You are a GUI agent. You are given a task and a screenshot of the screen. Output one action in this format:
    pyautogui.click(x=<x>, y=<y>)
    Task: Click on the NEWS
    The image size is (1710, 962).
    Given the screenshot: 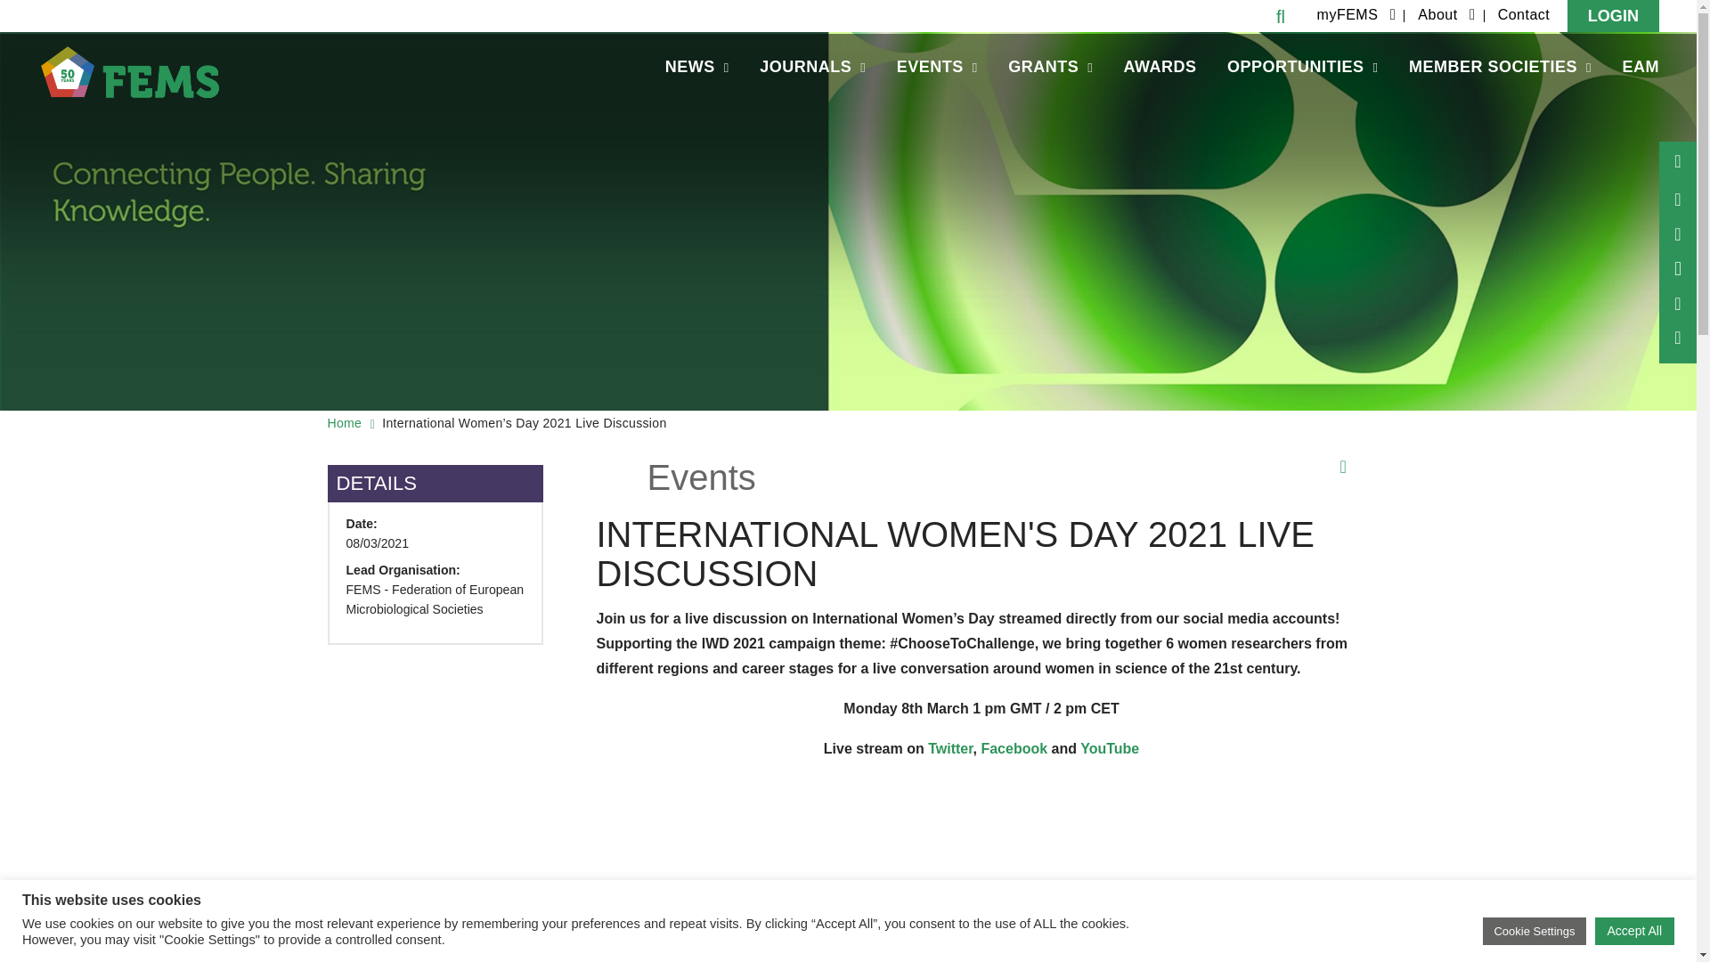 What is the action you would take?
    pyautogui.click(x=696, y=68)
    